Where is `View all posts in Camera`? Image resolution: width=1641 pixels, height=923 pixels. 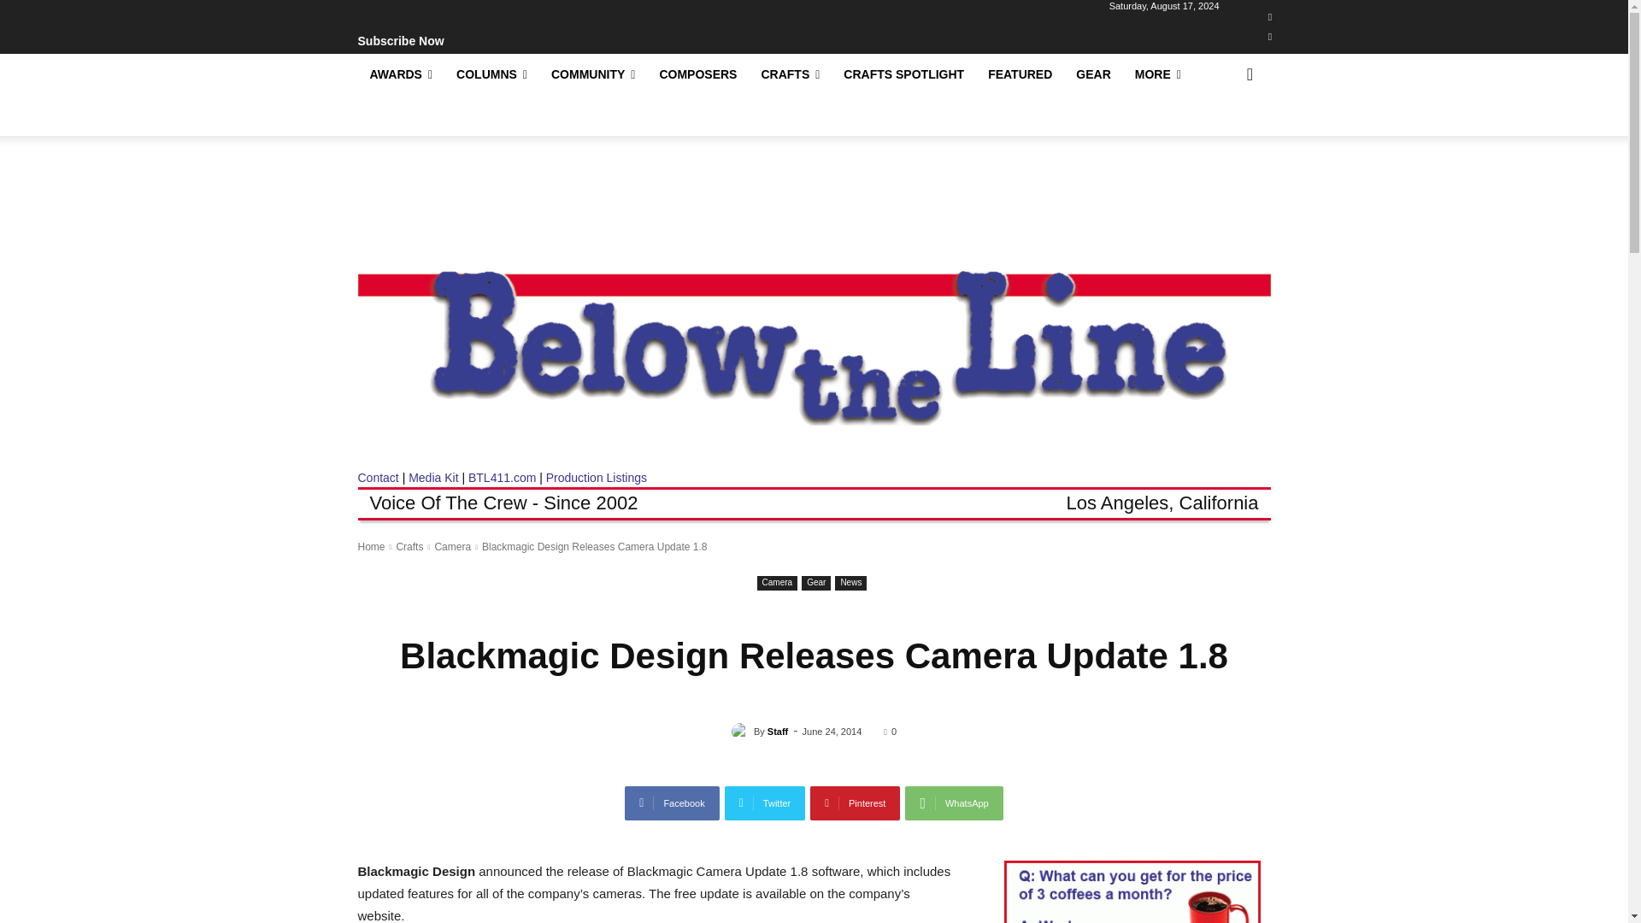 View all posts in Camera is located at coordinates (453, 546).